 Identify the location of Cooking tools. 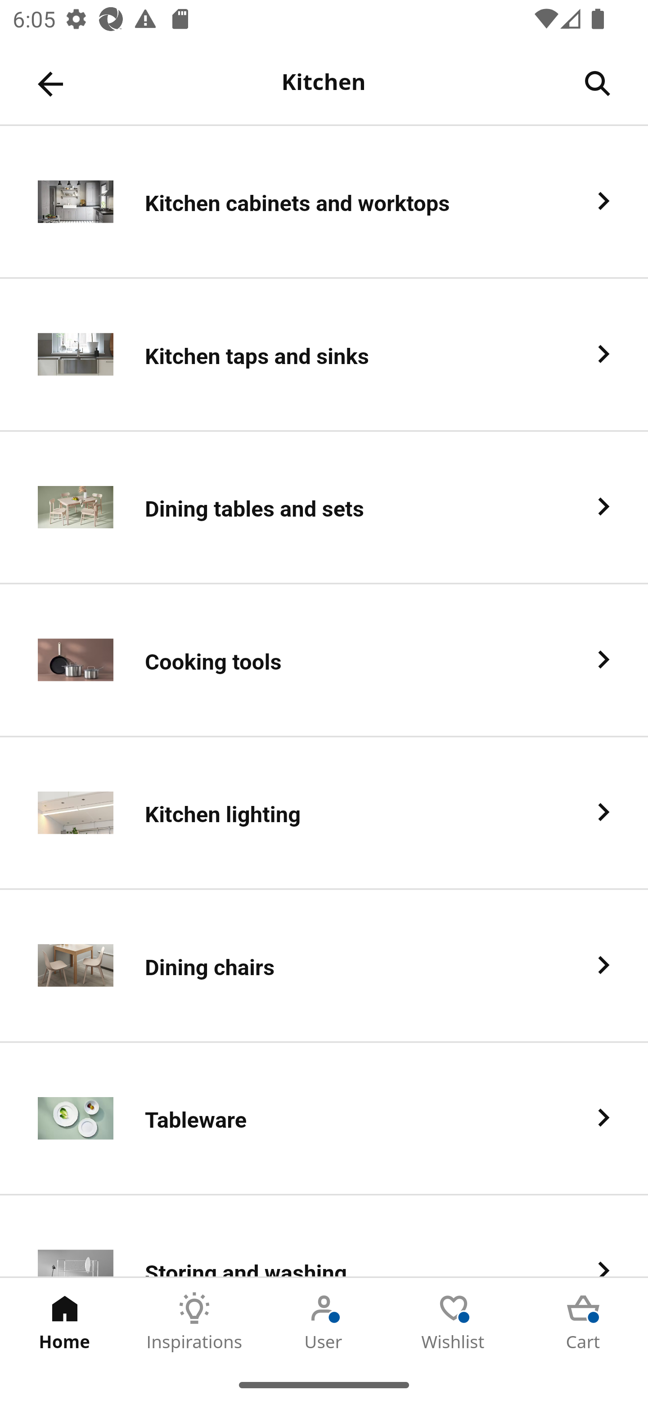
(324, 661).